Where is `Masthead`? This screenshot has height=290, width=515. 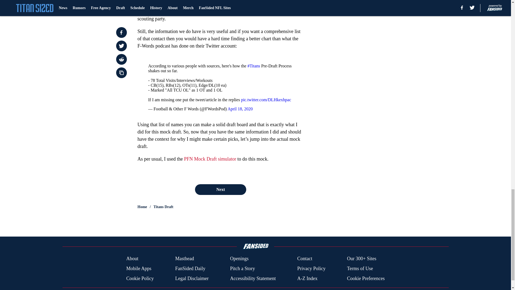 Masthead is located at coordinates (185, 259).